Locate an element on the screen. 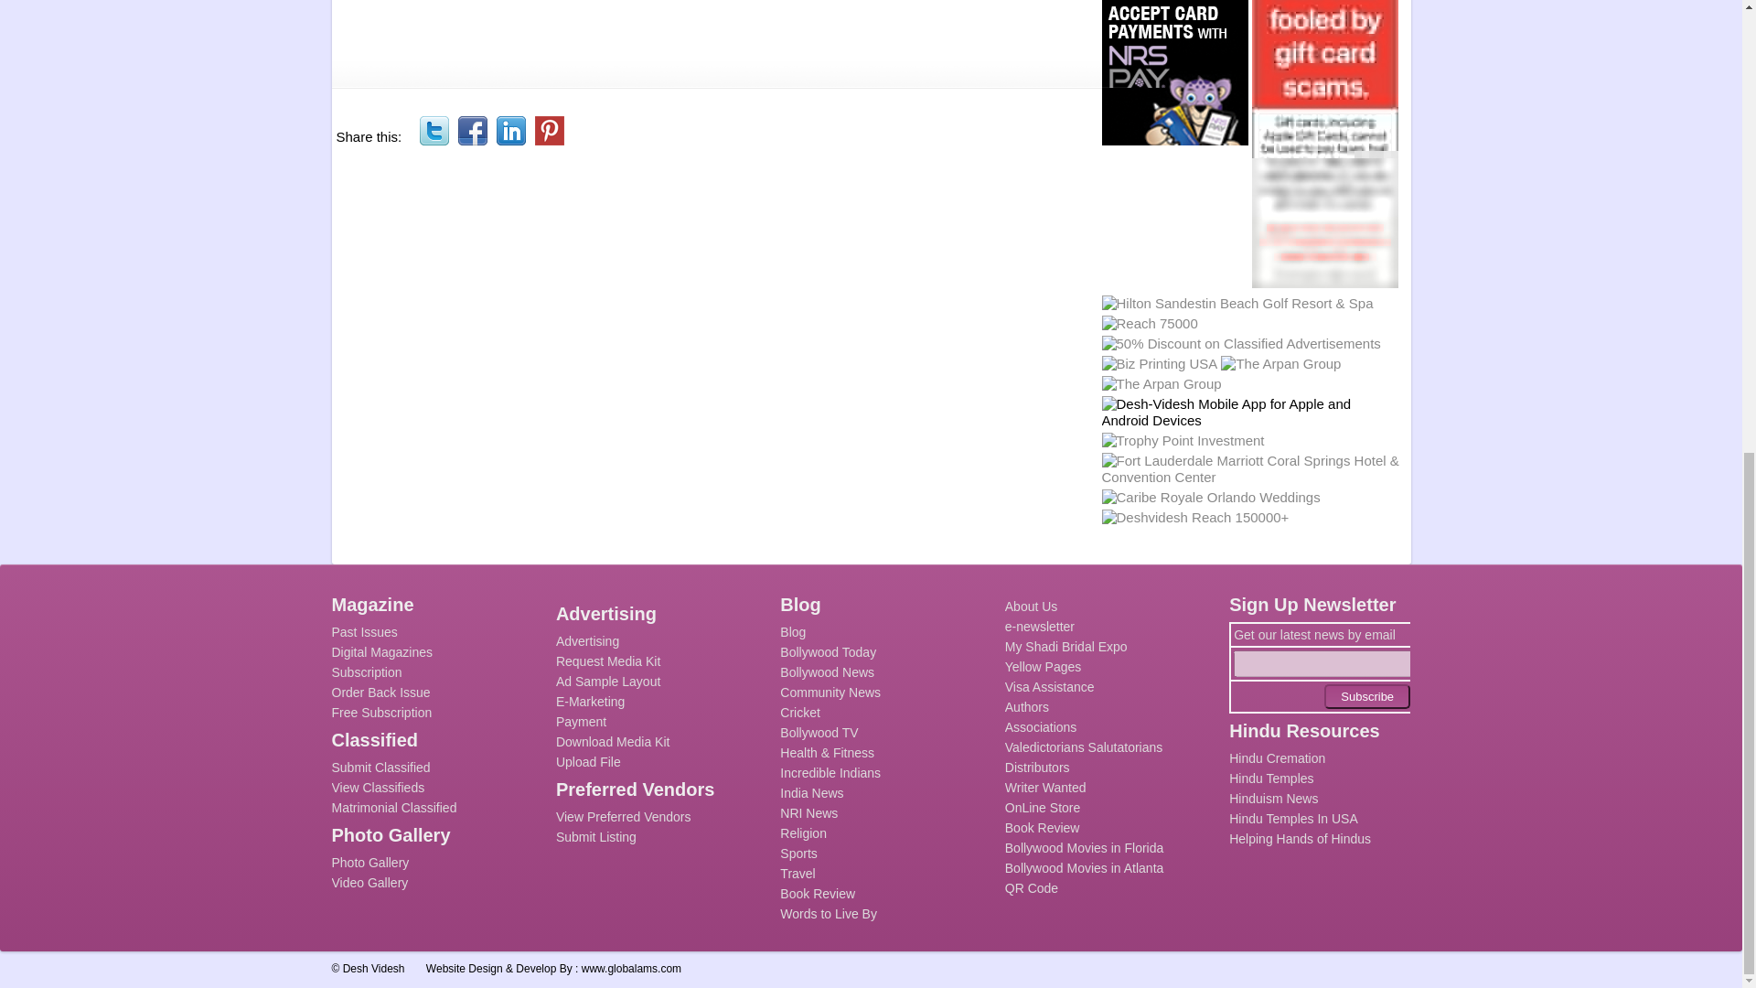 This screenshot has height=988, width=1756. Twitter is located at coordinates (434, 130).